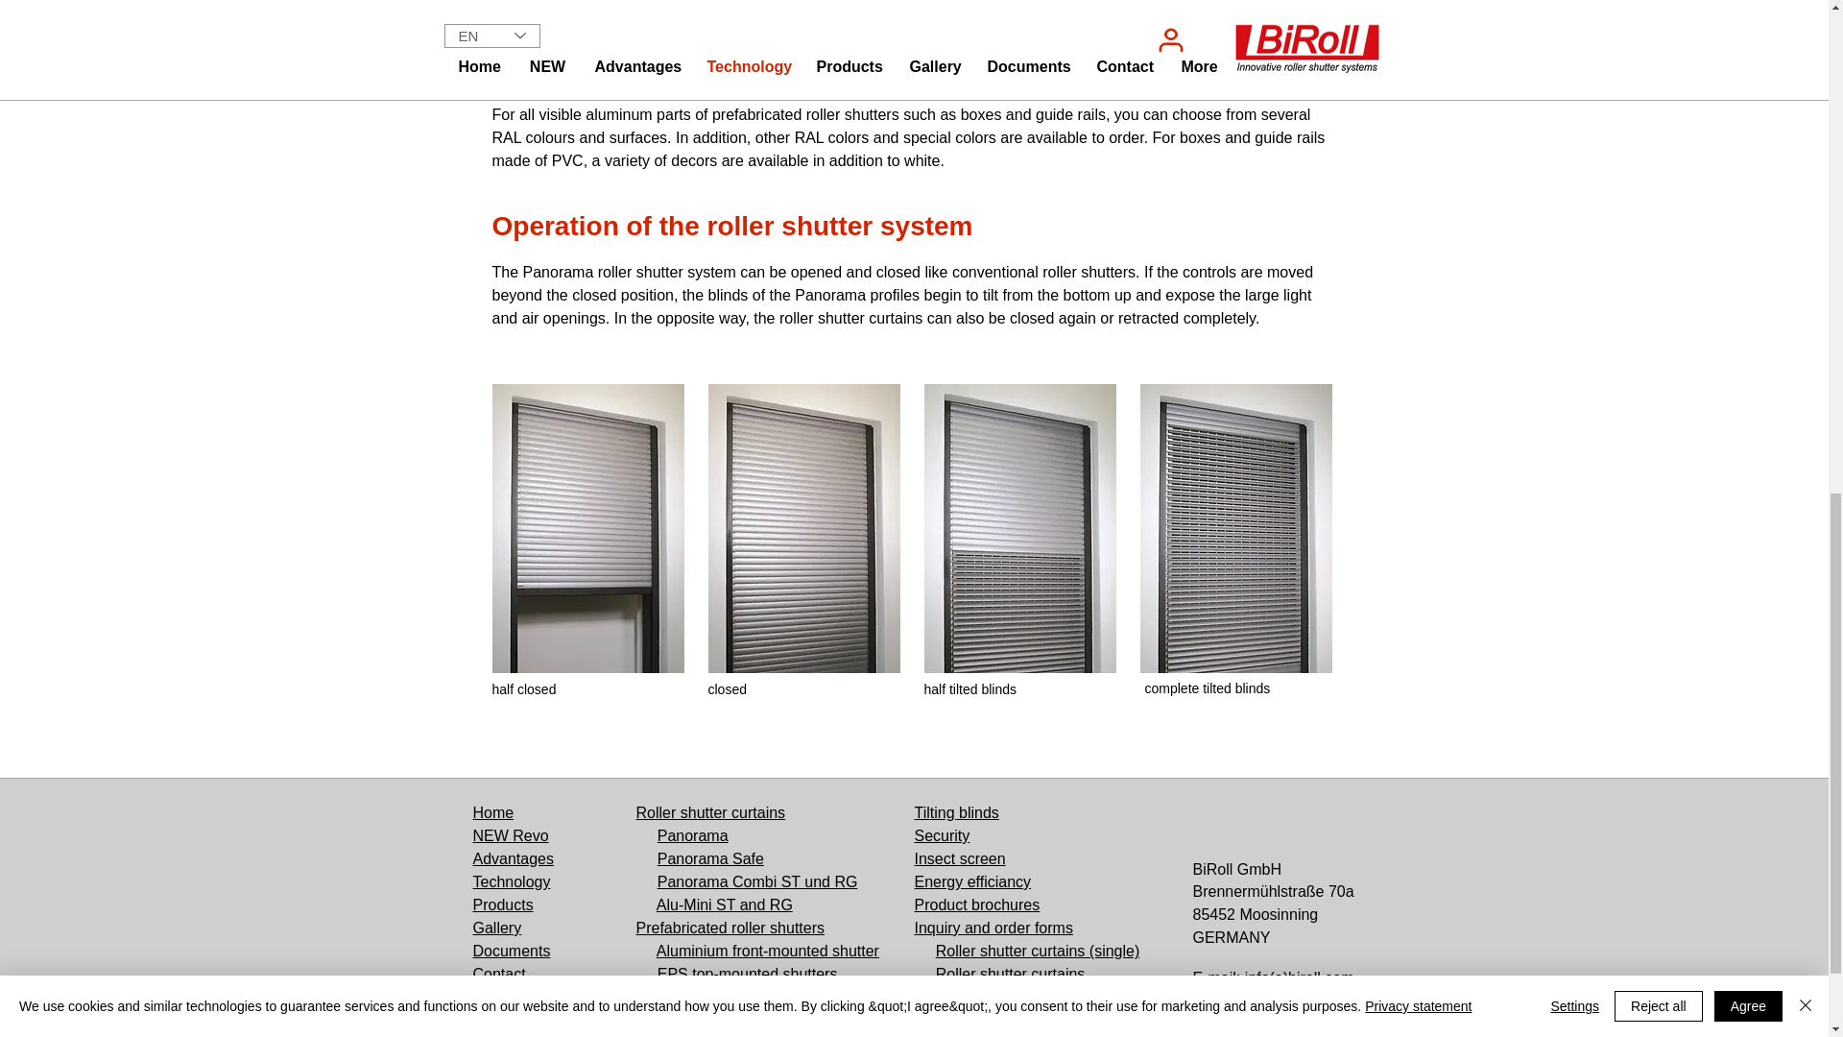  I want to click on Documents, so click(511, 951).